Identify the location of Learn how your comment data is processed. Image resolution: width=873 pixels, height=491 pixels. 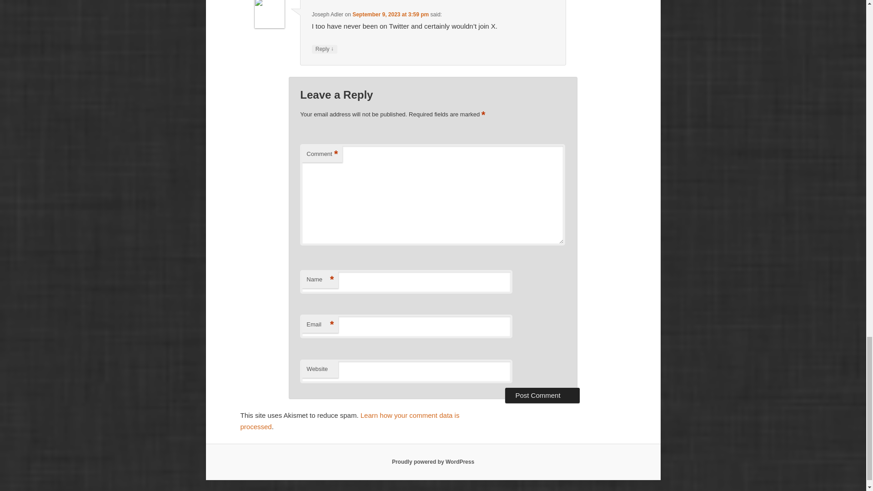
(349, 421).